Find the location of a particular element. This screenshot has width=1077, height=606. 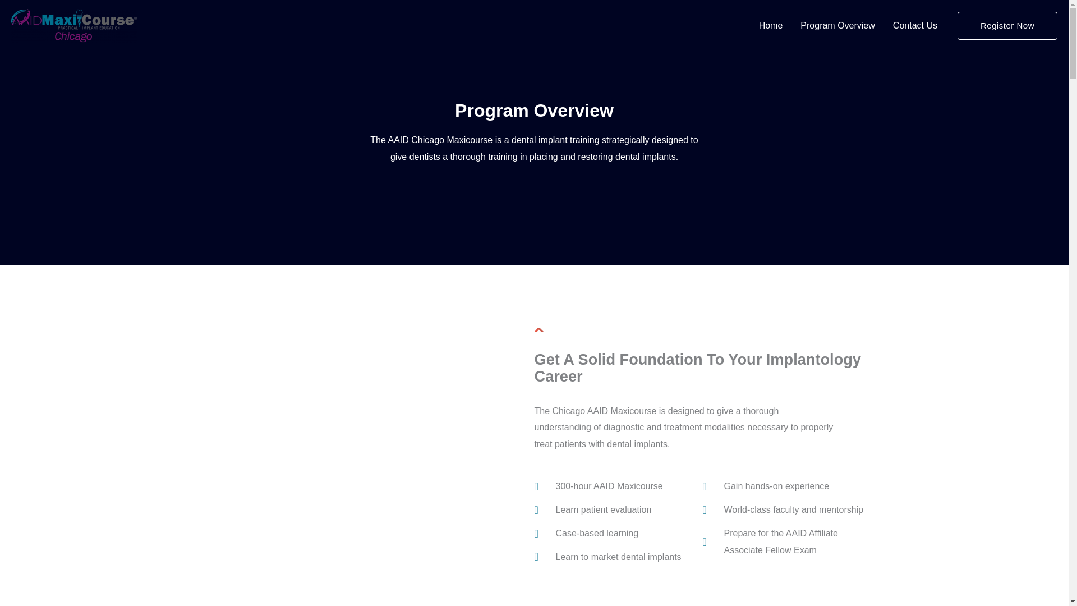

Program Overview is located at coordinates (837, 26).